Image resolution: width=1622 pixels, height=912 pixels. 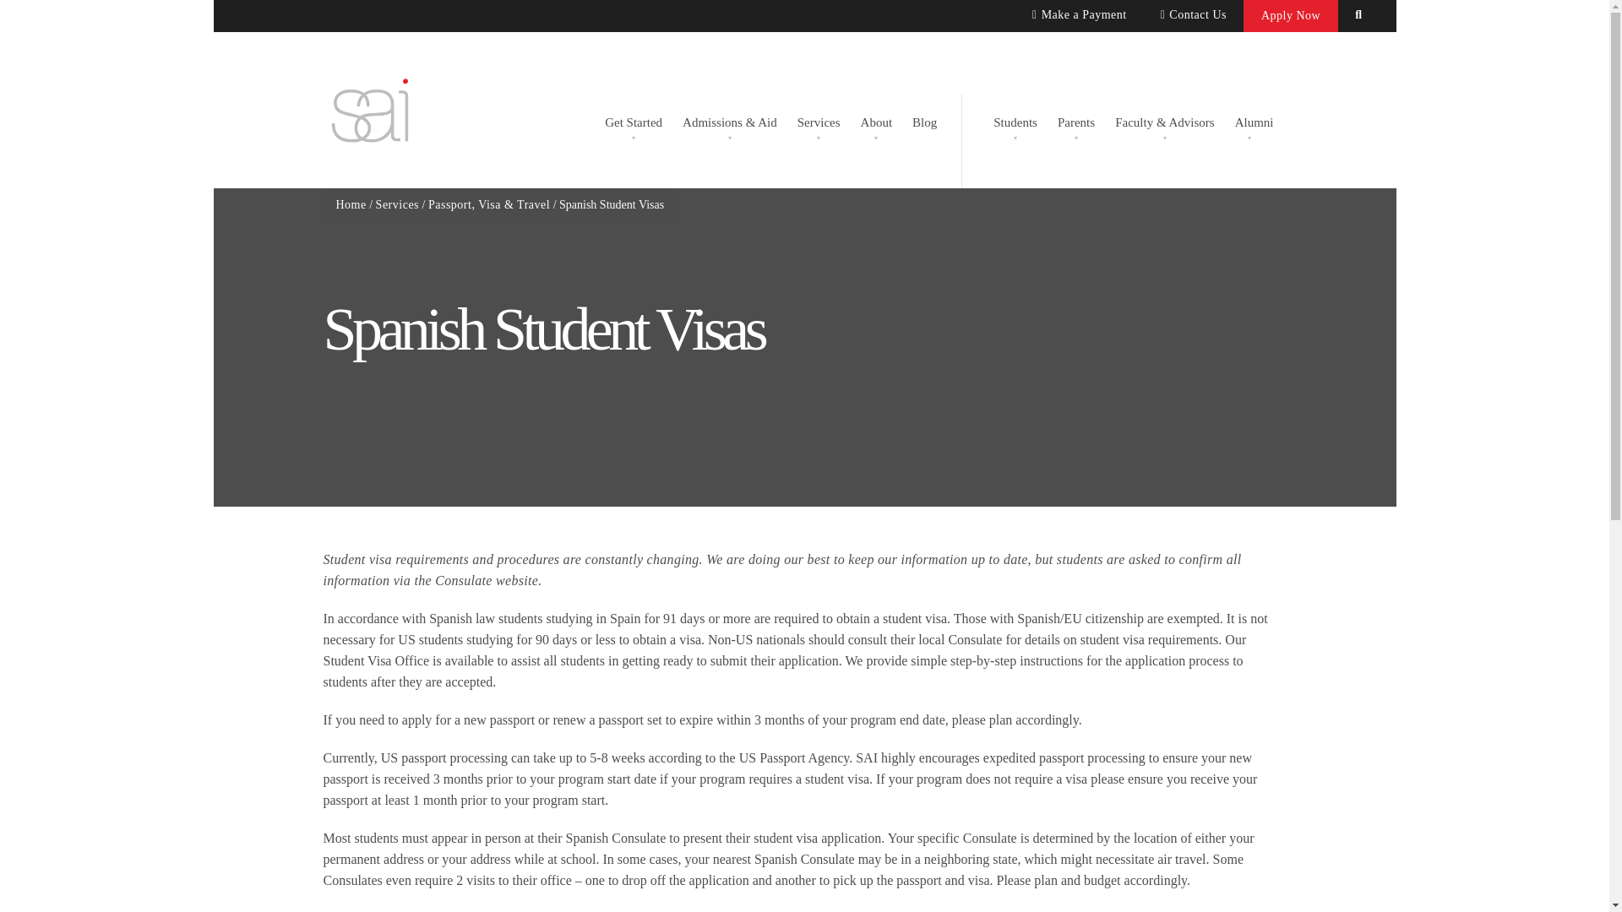 What do you see at coordinates (1079, 15) in the screenshot?
I see `Make a Payment` at bounding box center [1079, 15].